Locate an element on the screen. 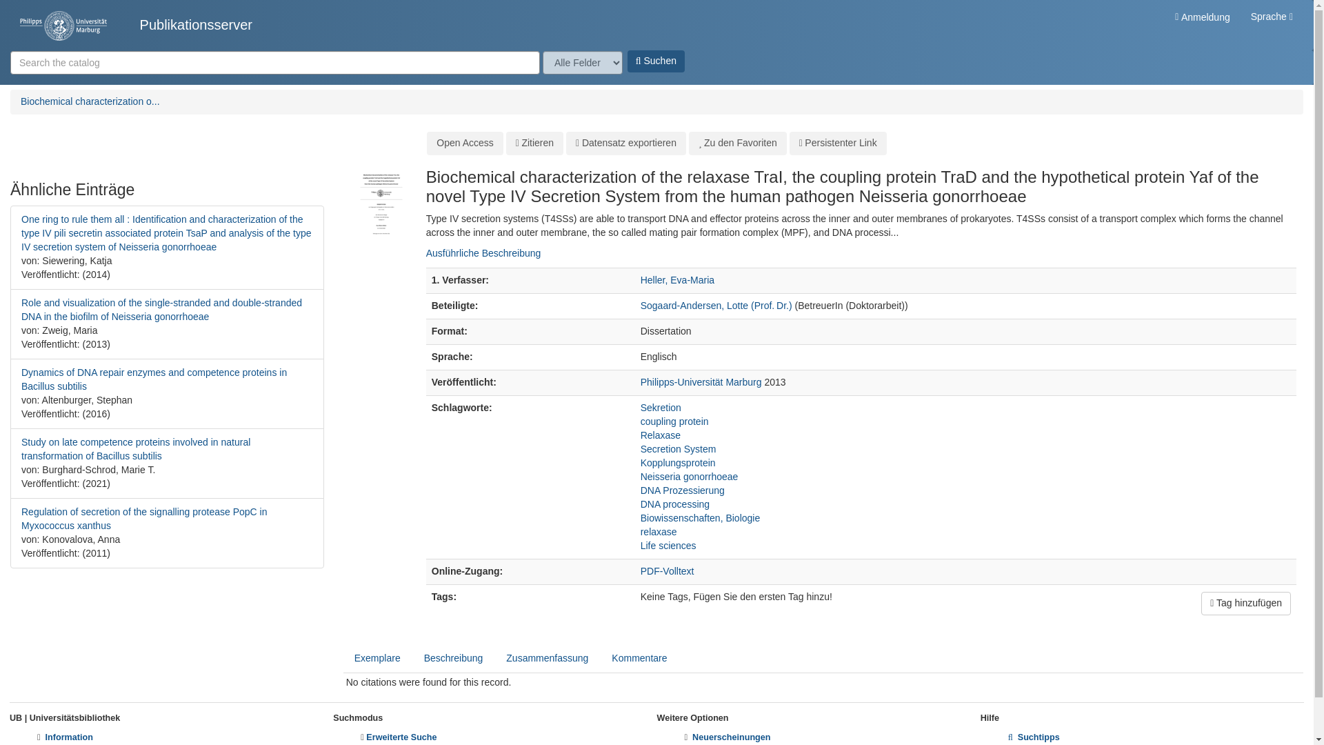 This screenshot has width=1324, height=745. Kopplungsprotein is located at coordinates (679, 463).